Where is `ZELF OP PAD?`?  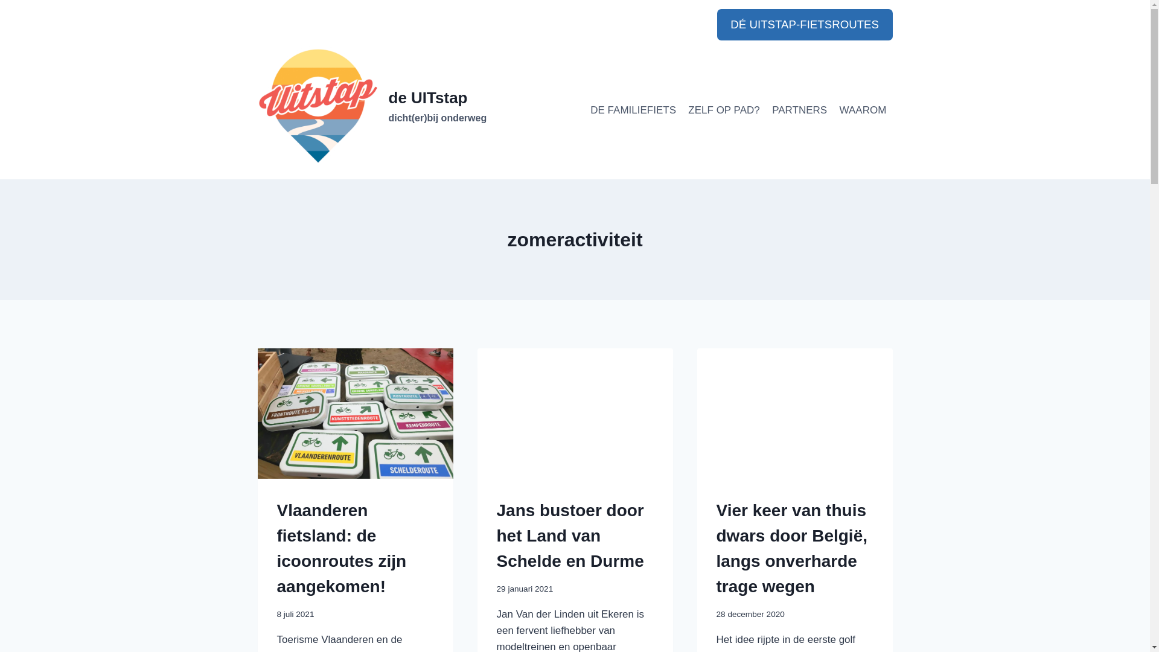 ZELF OP PAD? is located at coordinates (724, 110).